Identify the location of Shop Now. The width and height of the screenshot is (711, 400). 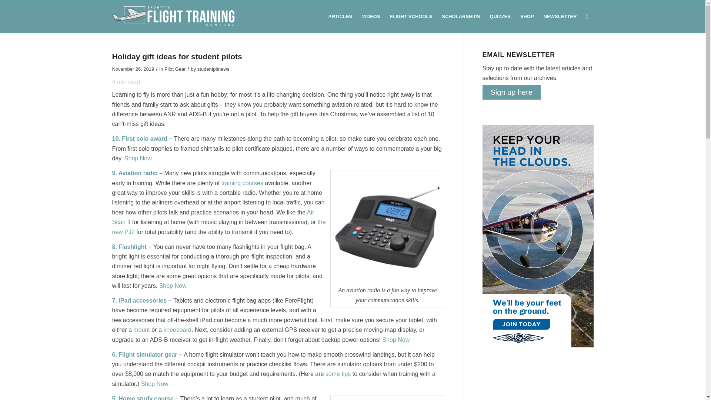
(173, 285).